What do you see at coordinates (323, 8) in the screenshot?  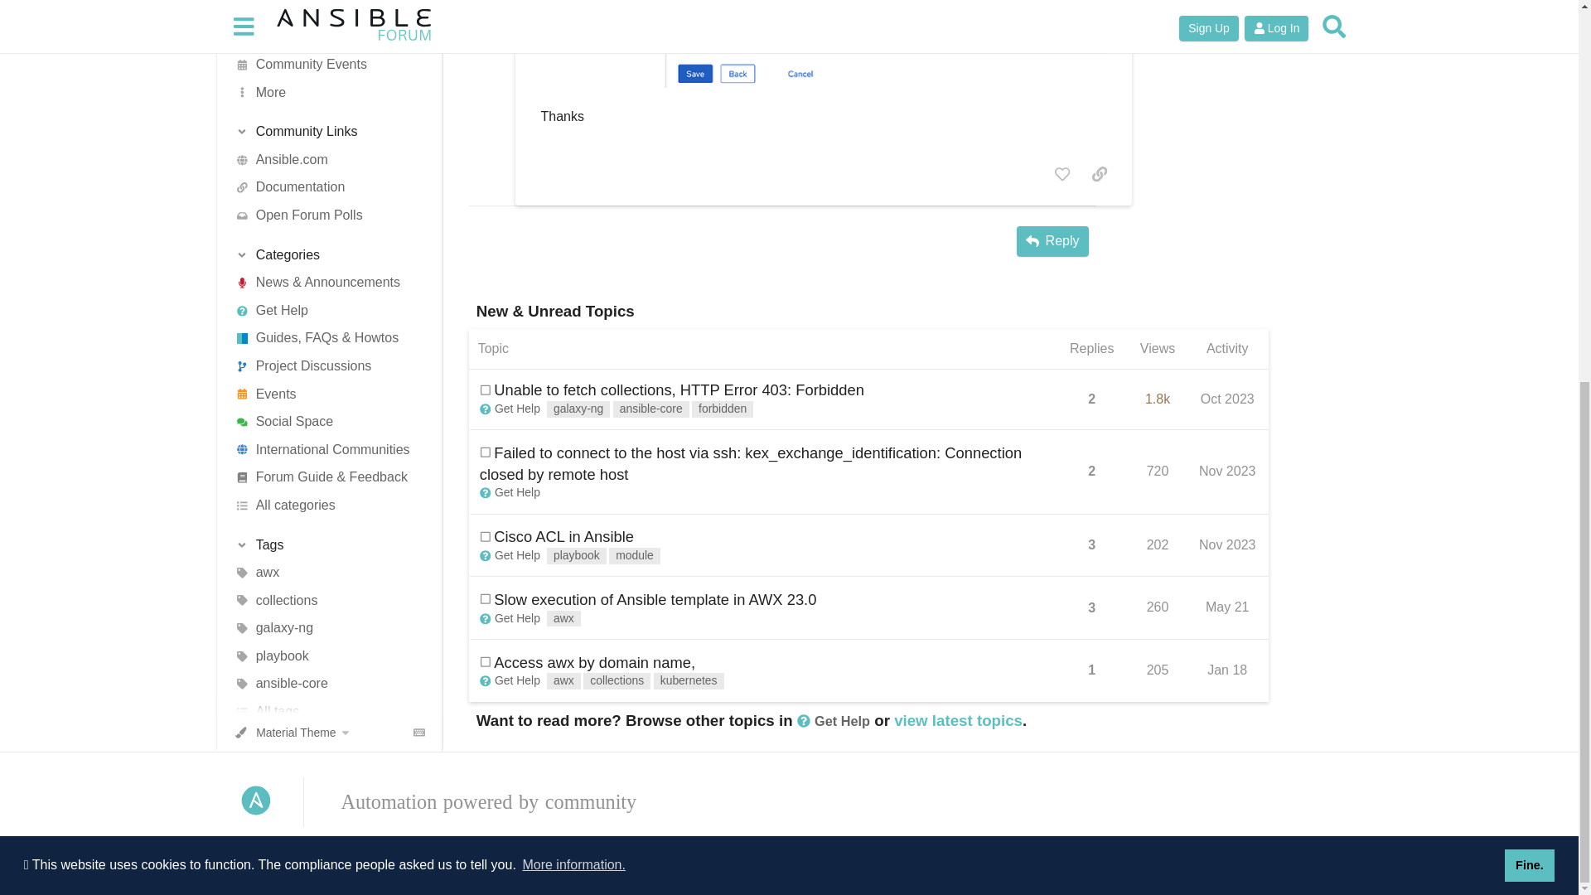 I see `Toggle section` at bounding box center [323, 8].